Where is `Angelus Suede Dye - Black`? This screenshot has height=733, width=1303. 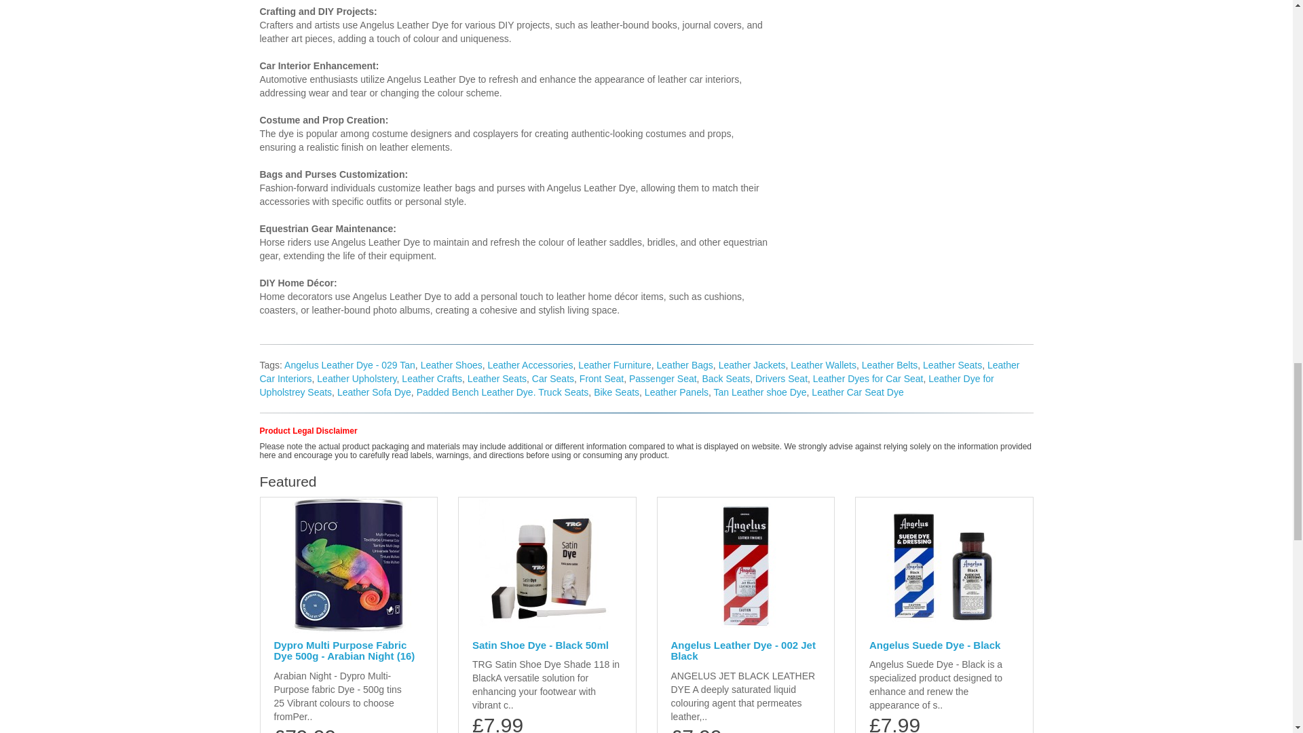 Angelus Suede Dye - Black is located at coordinates (943, 565).